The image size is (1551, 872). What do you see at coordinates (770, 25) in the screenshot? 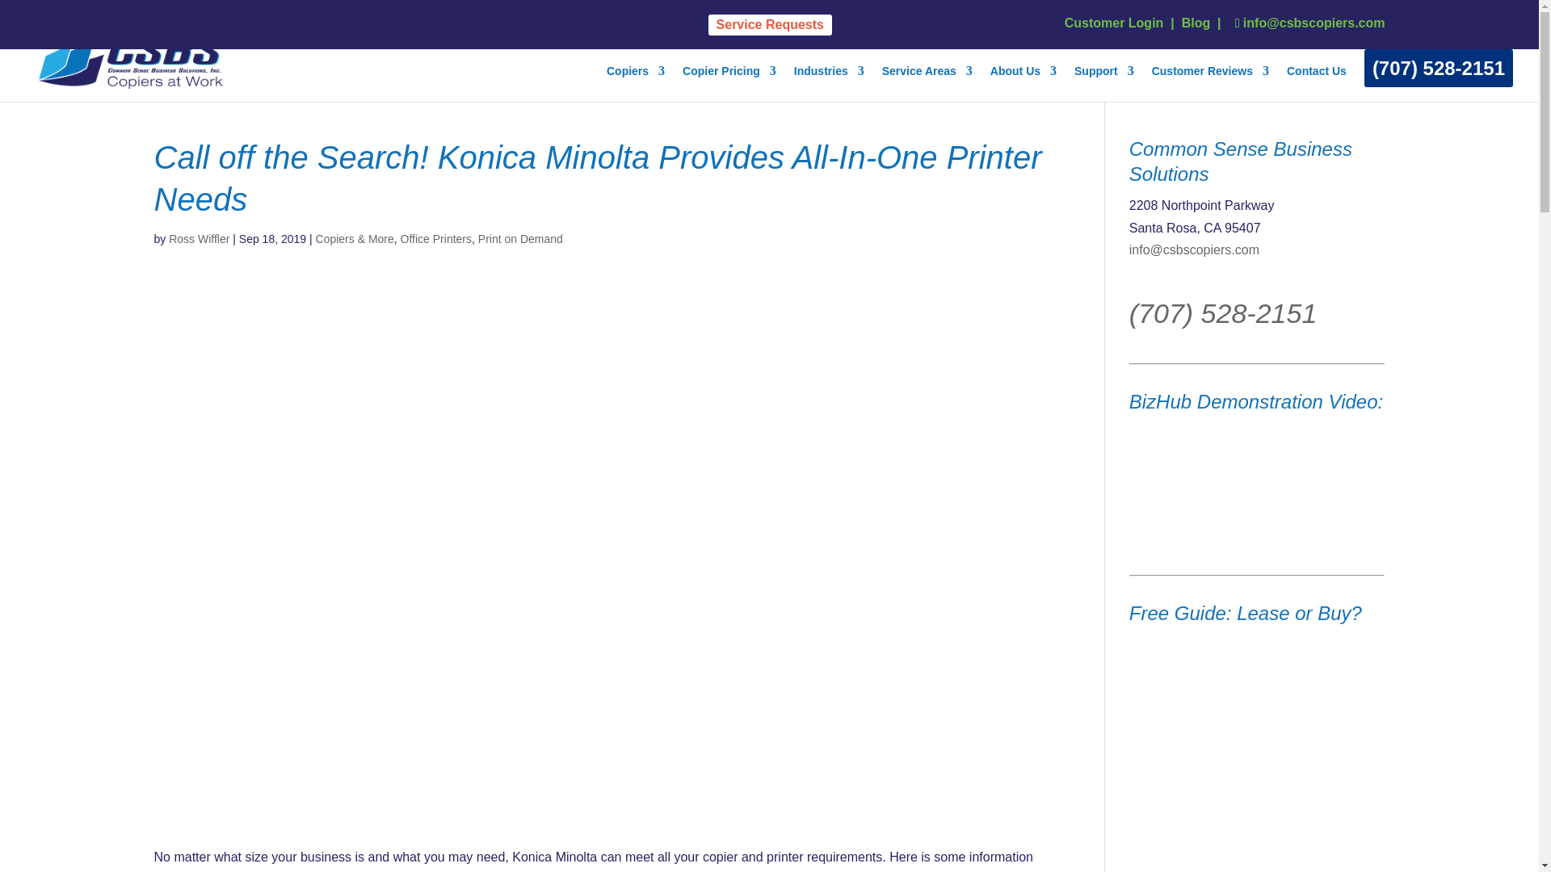
I see `Service Requests` at bounding box center [770, 25].